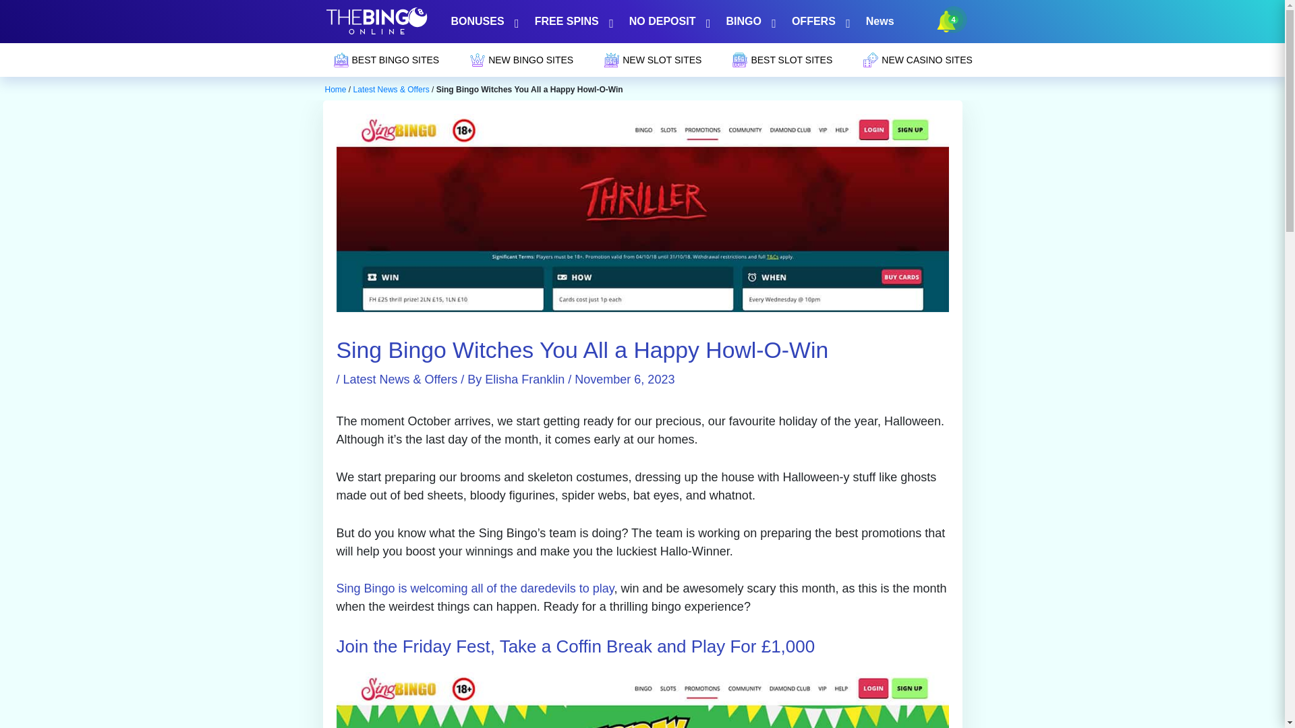  I want to click on BONUSES, so click(483, 22).